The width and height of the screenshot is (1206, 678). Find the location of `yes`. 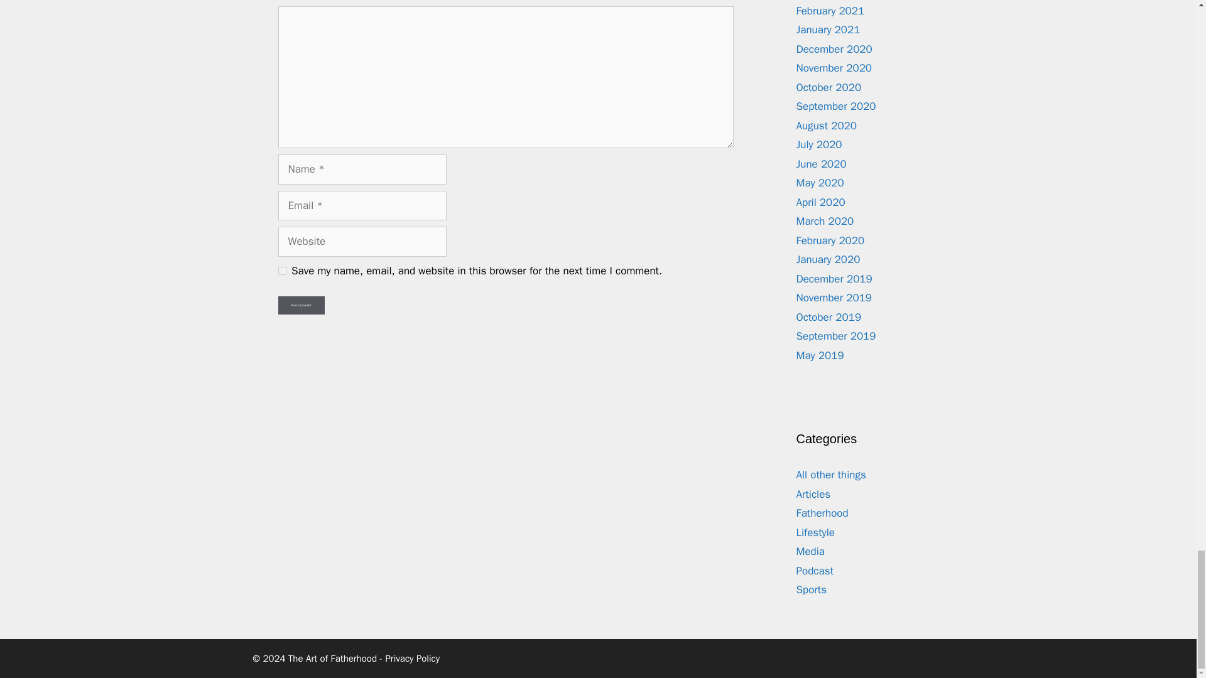

yes is located at coordinates (281, 271).